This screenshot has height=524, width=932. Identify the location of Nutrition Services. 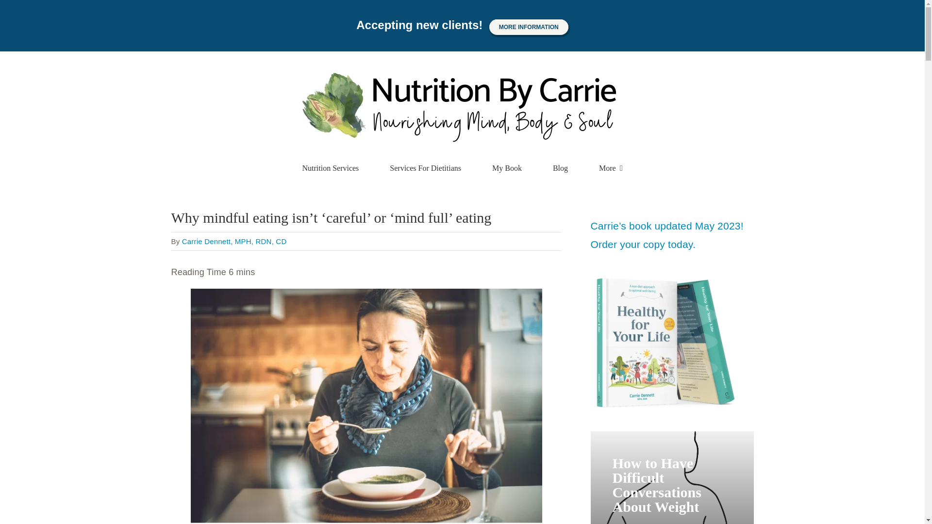
(330, 168).